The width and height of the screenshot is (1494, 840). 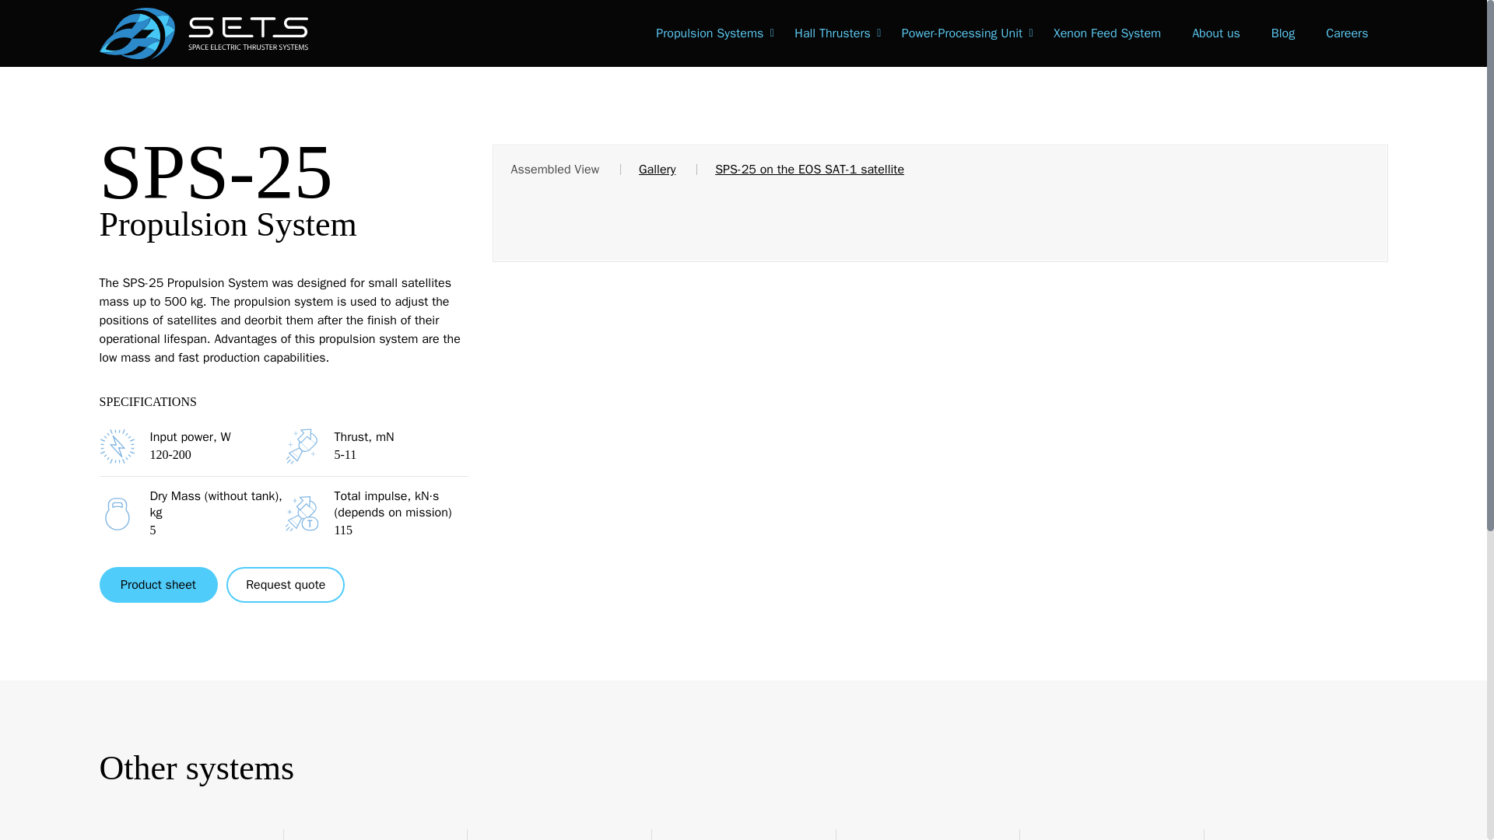 What do you see at coordinates (159, 585) in the screenshot?
I see `Product sheet` at bounding box center [159, 585].